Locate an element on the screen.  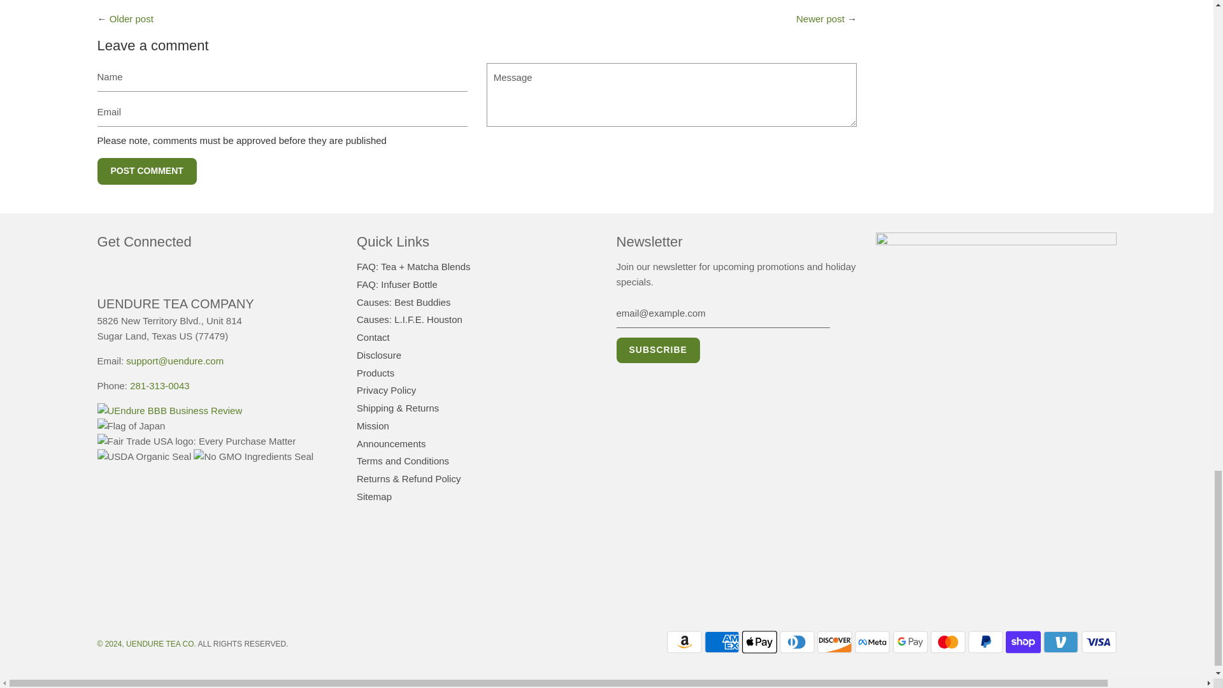
A Fair Trade Partner is located at coordinates (196, 441).